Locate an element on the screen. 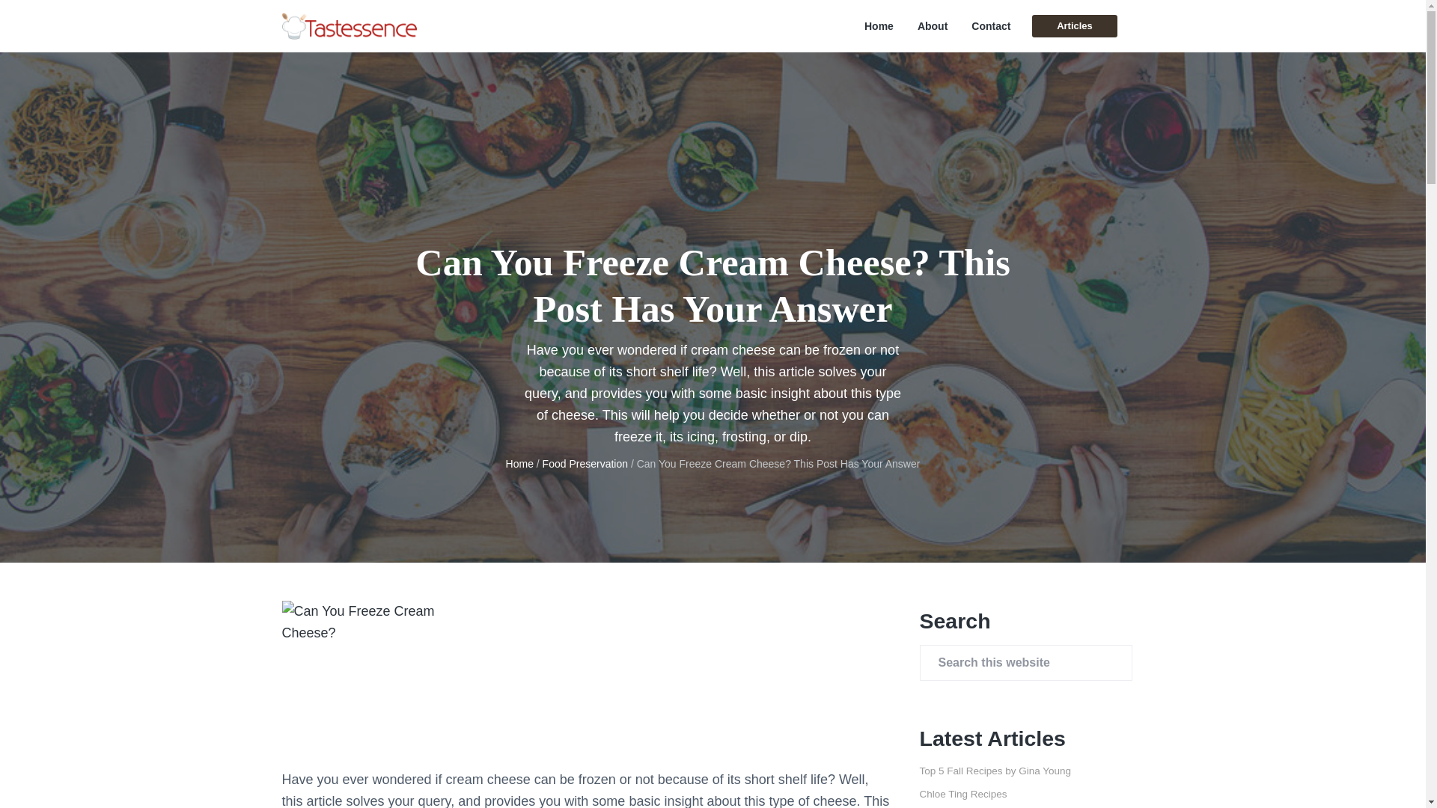 The width and height of the screenshot is (1437, 808). Home is located at coordinates (879, 26).